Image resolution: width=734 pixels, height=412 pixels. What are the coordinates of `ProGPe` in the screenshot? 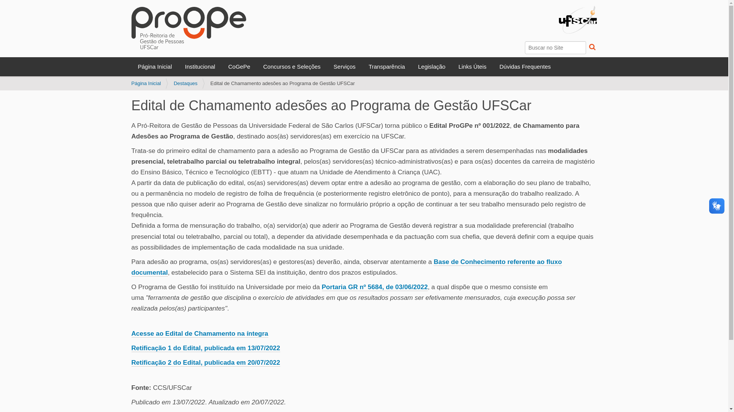 It's located at (189, 28).